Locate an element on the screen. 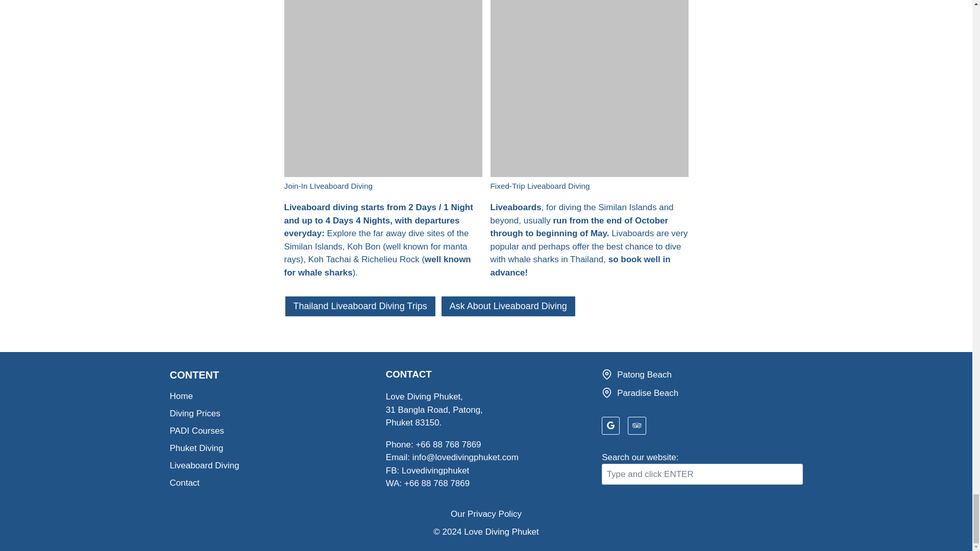 The image size is (980, 551). Home is located at coordinates (269, 396).